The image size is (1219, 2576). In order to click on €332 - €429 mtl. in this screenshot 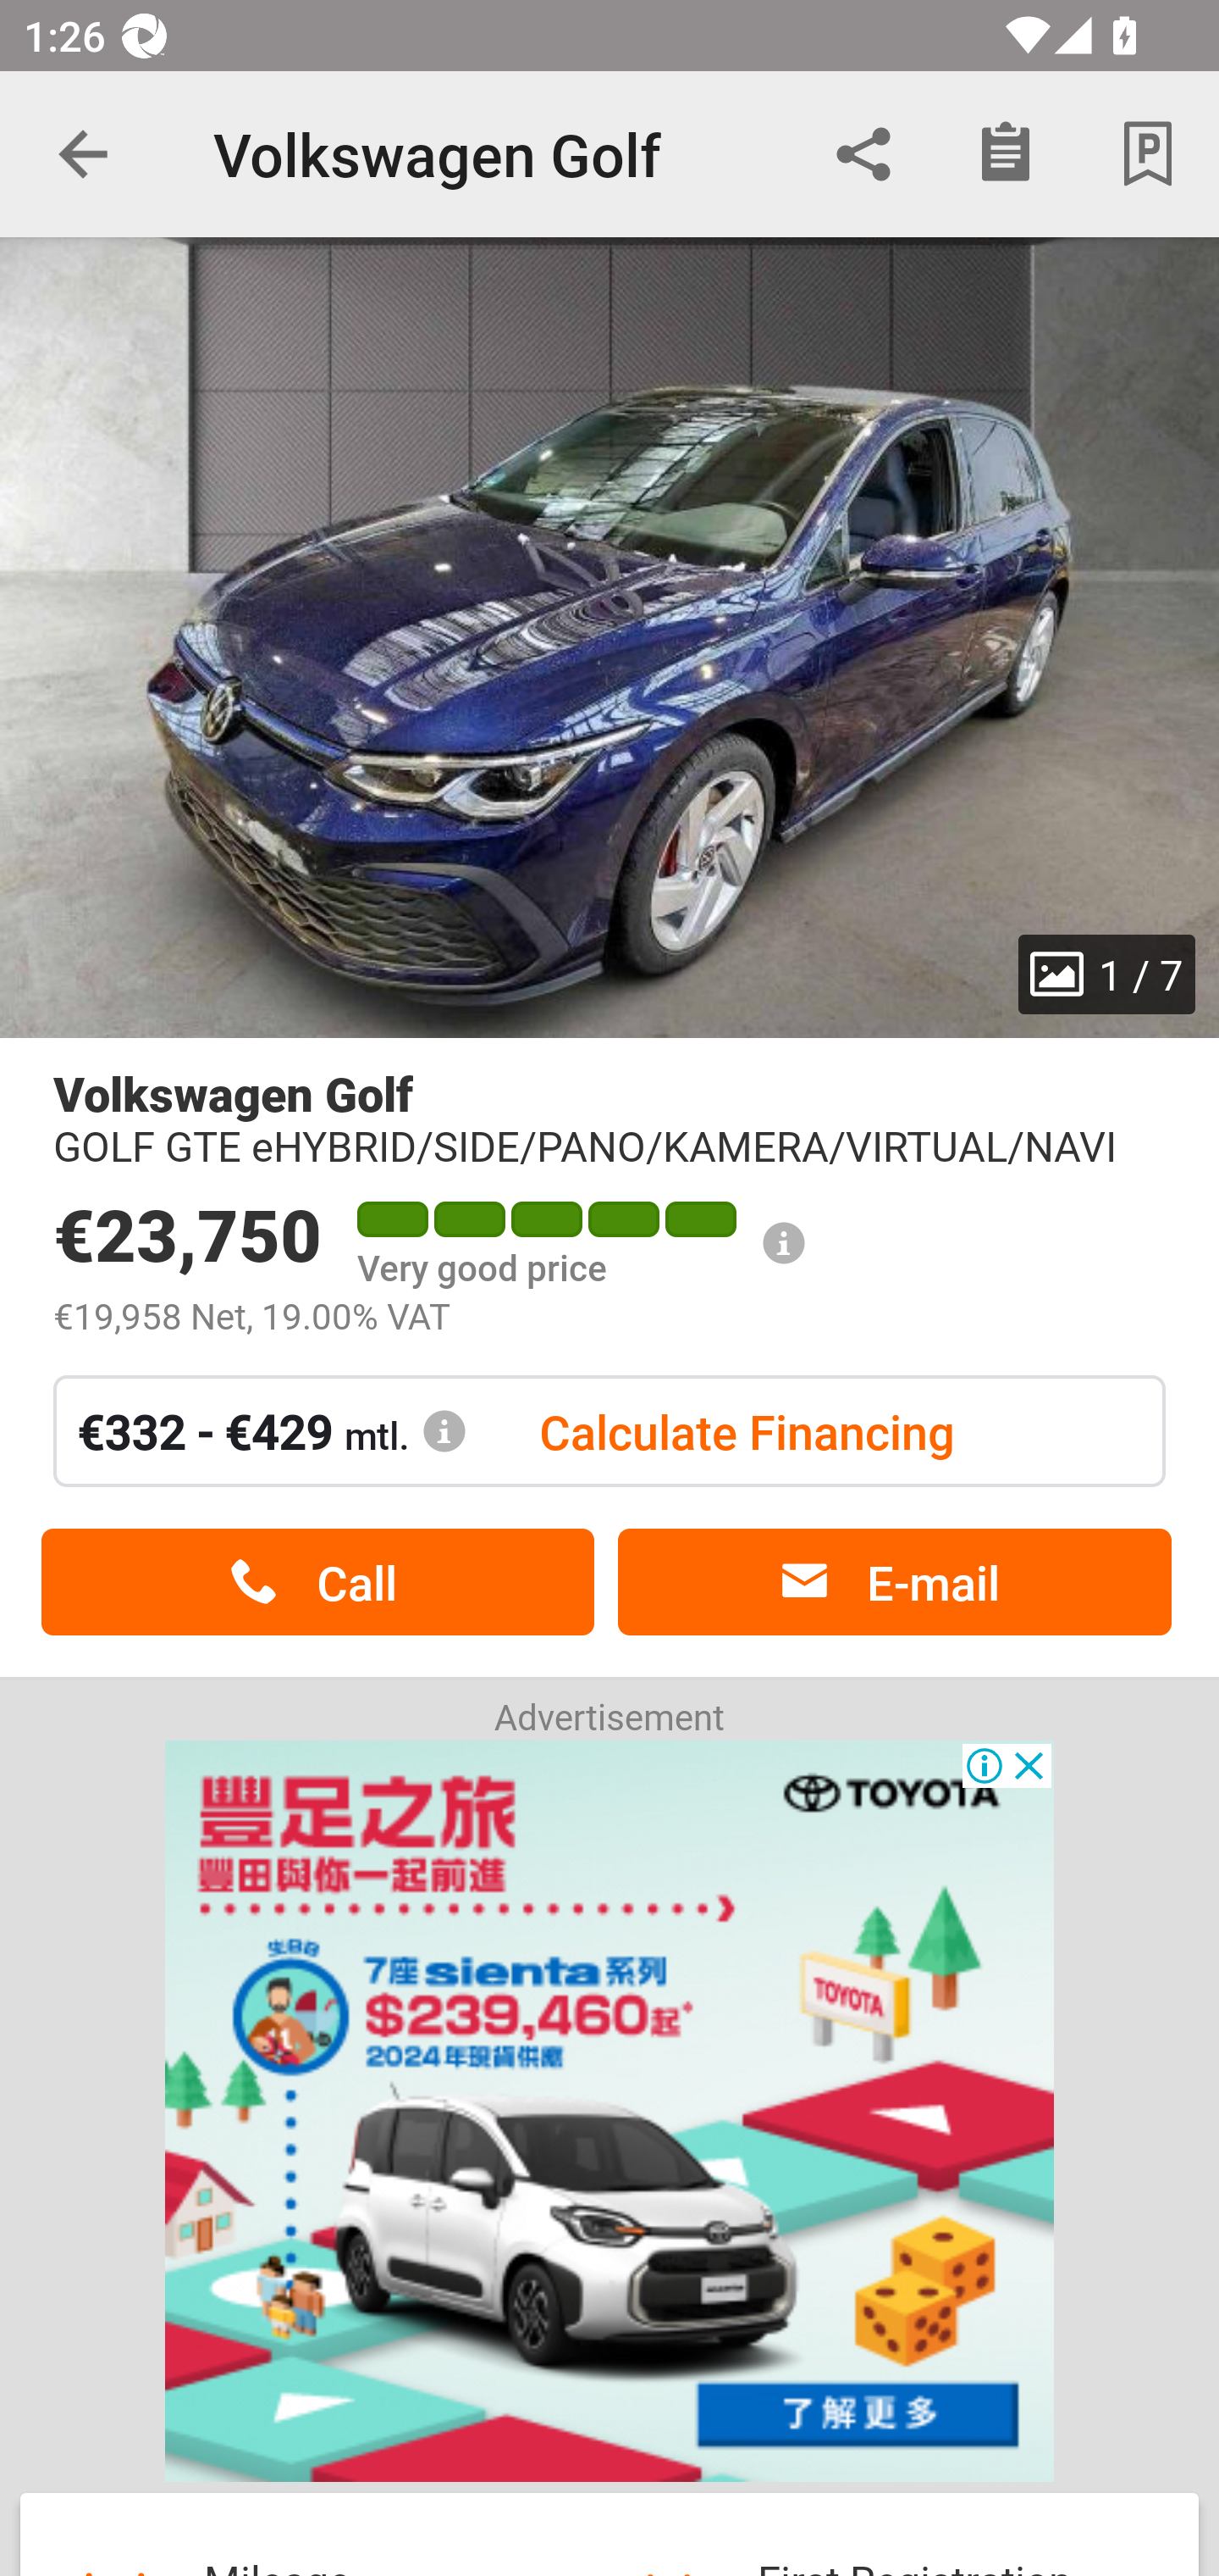, I will do `click(272, 1430)`.